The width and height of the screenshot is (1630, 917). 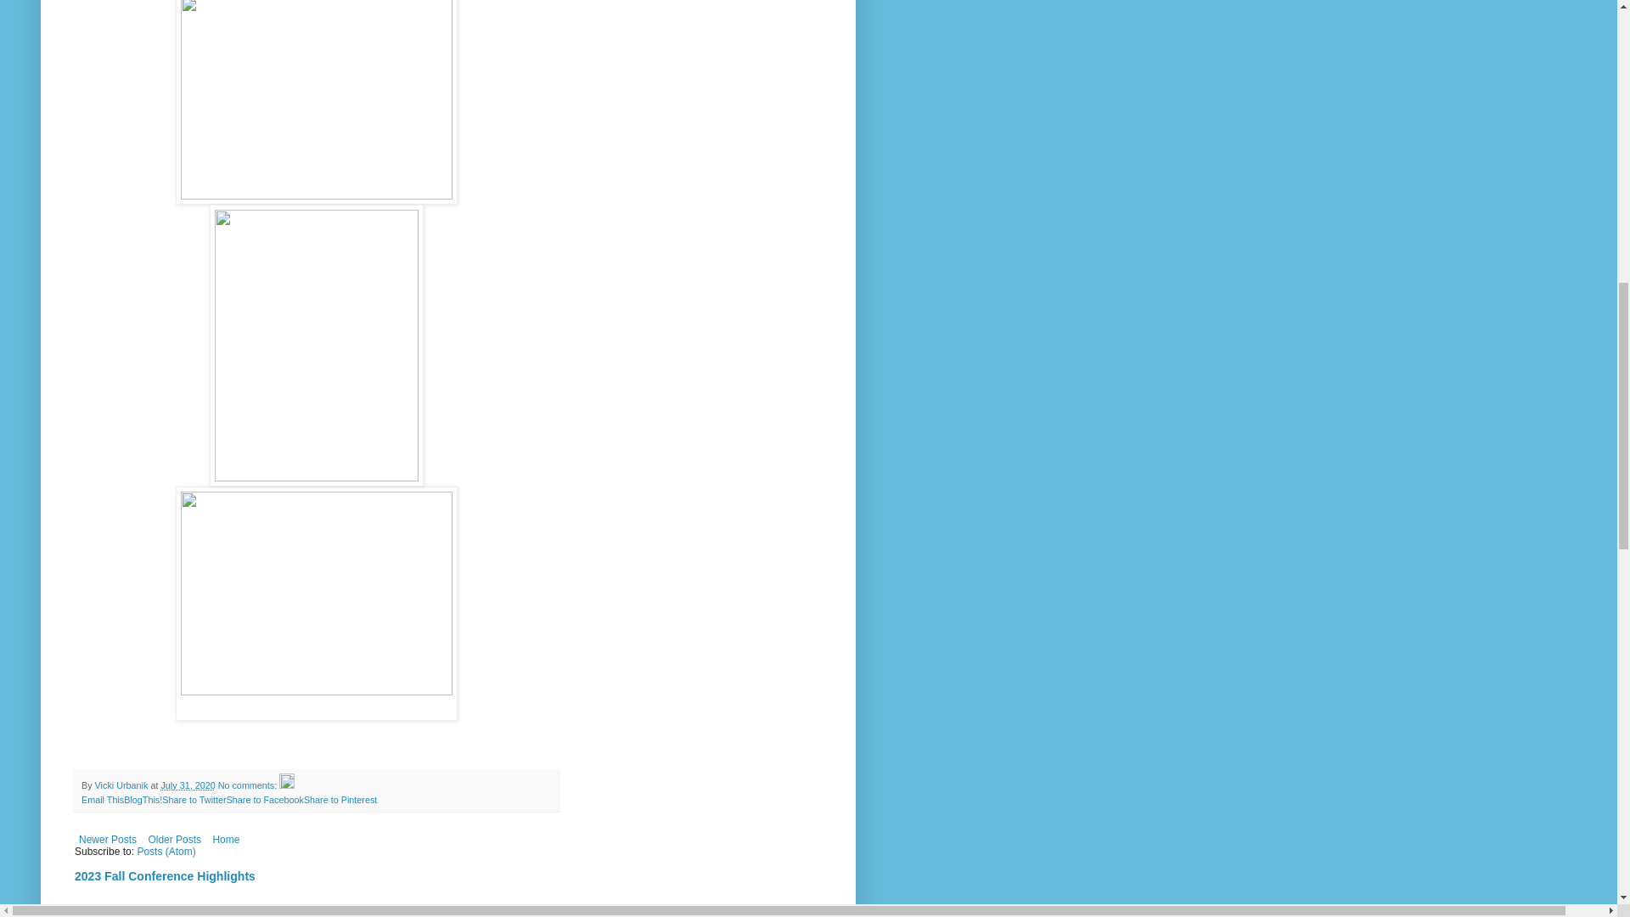 I want to click on No comments:, so click(x=250, y=785).